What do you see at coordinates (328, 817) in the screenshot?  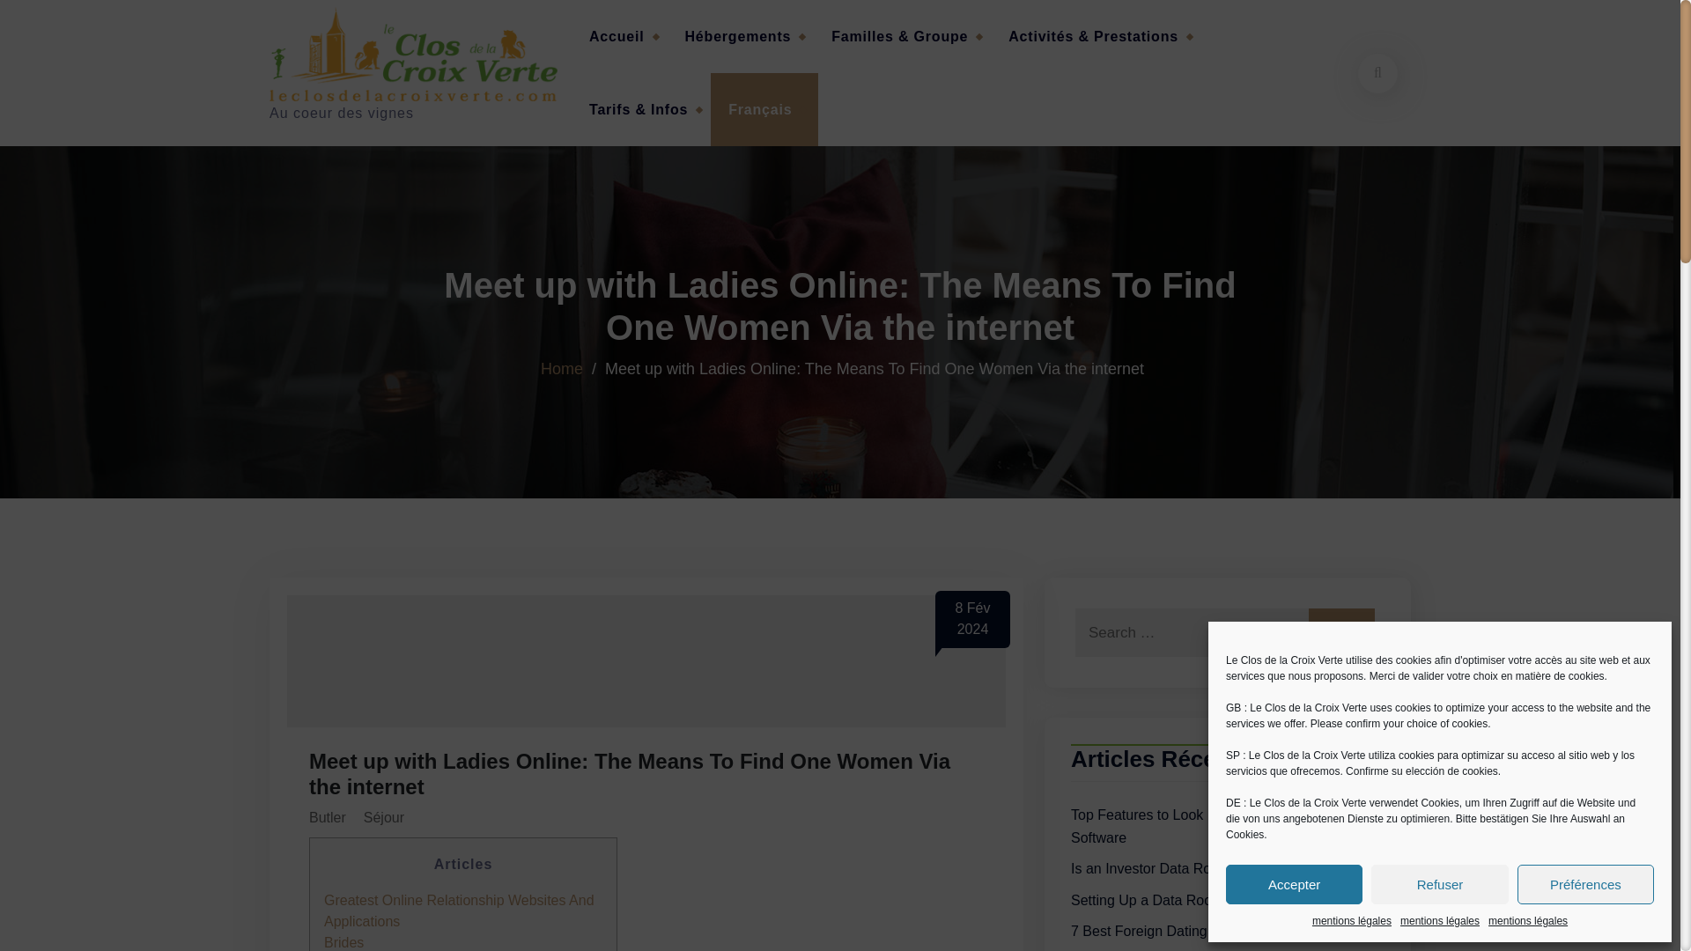 I see `Butler` at bounding box center [328, 817].